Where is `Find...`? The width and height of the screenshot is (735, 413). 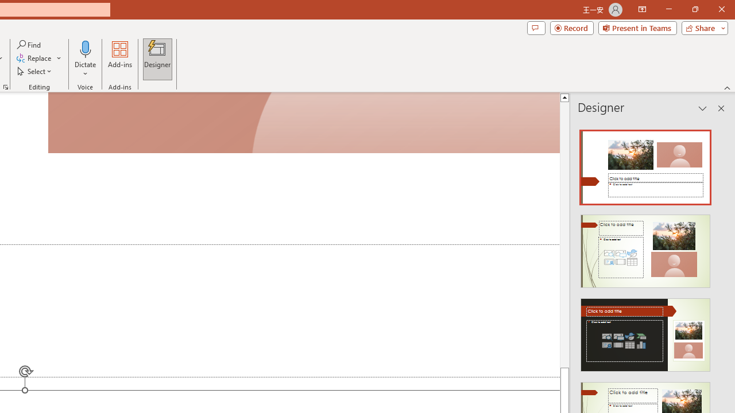
Find... is located at coordinates (30, 45).